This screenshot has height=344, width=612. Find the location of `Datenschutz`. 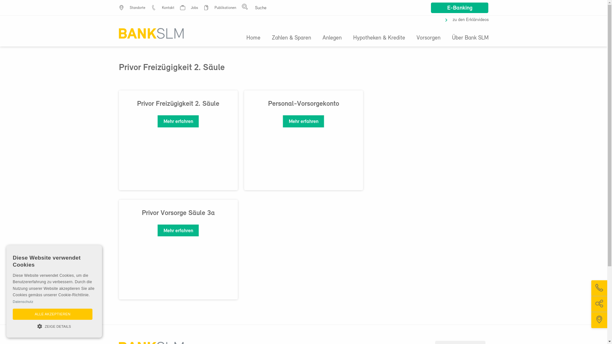

Datenschutz is located at coordinates (23, 302).